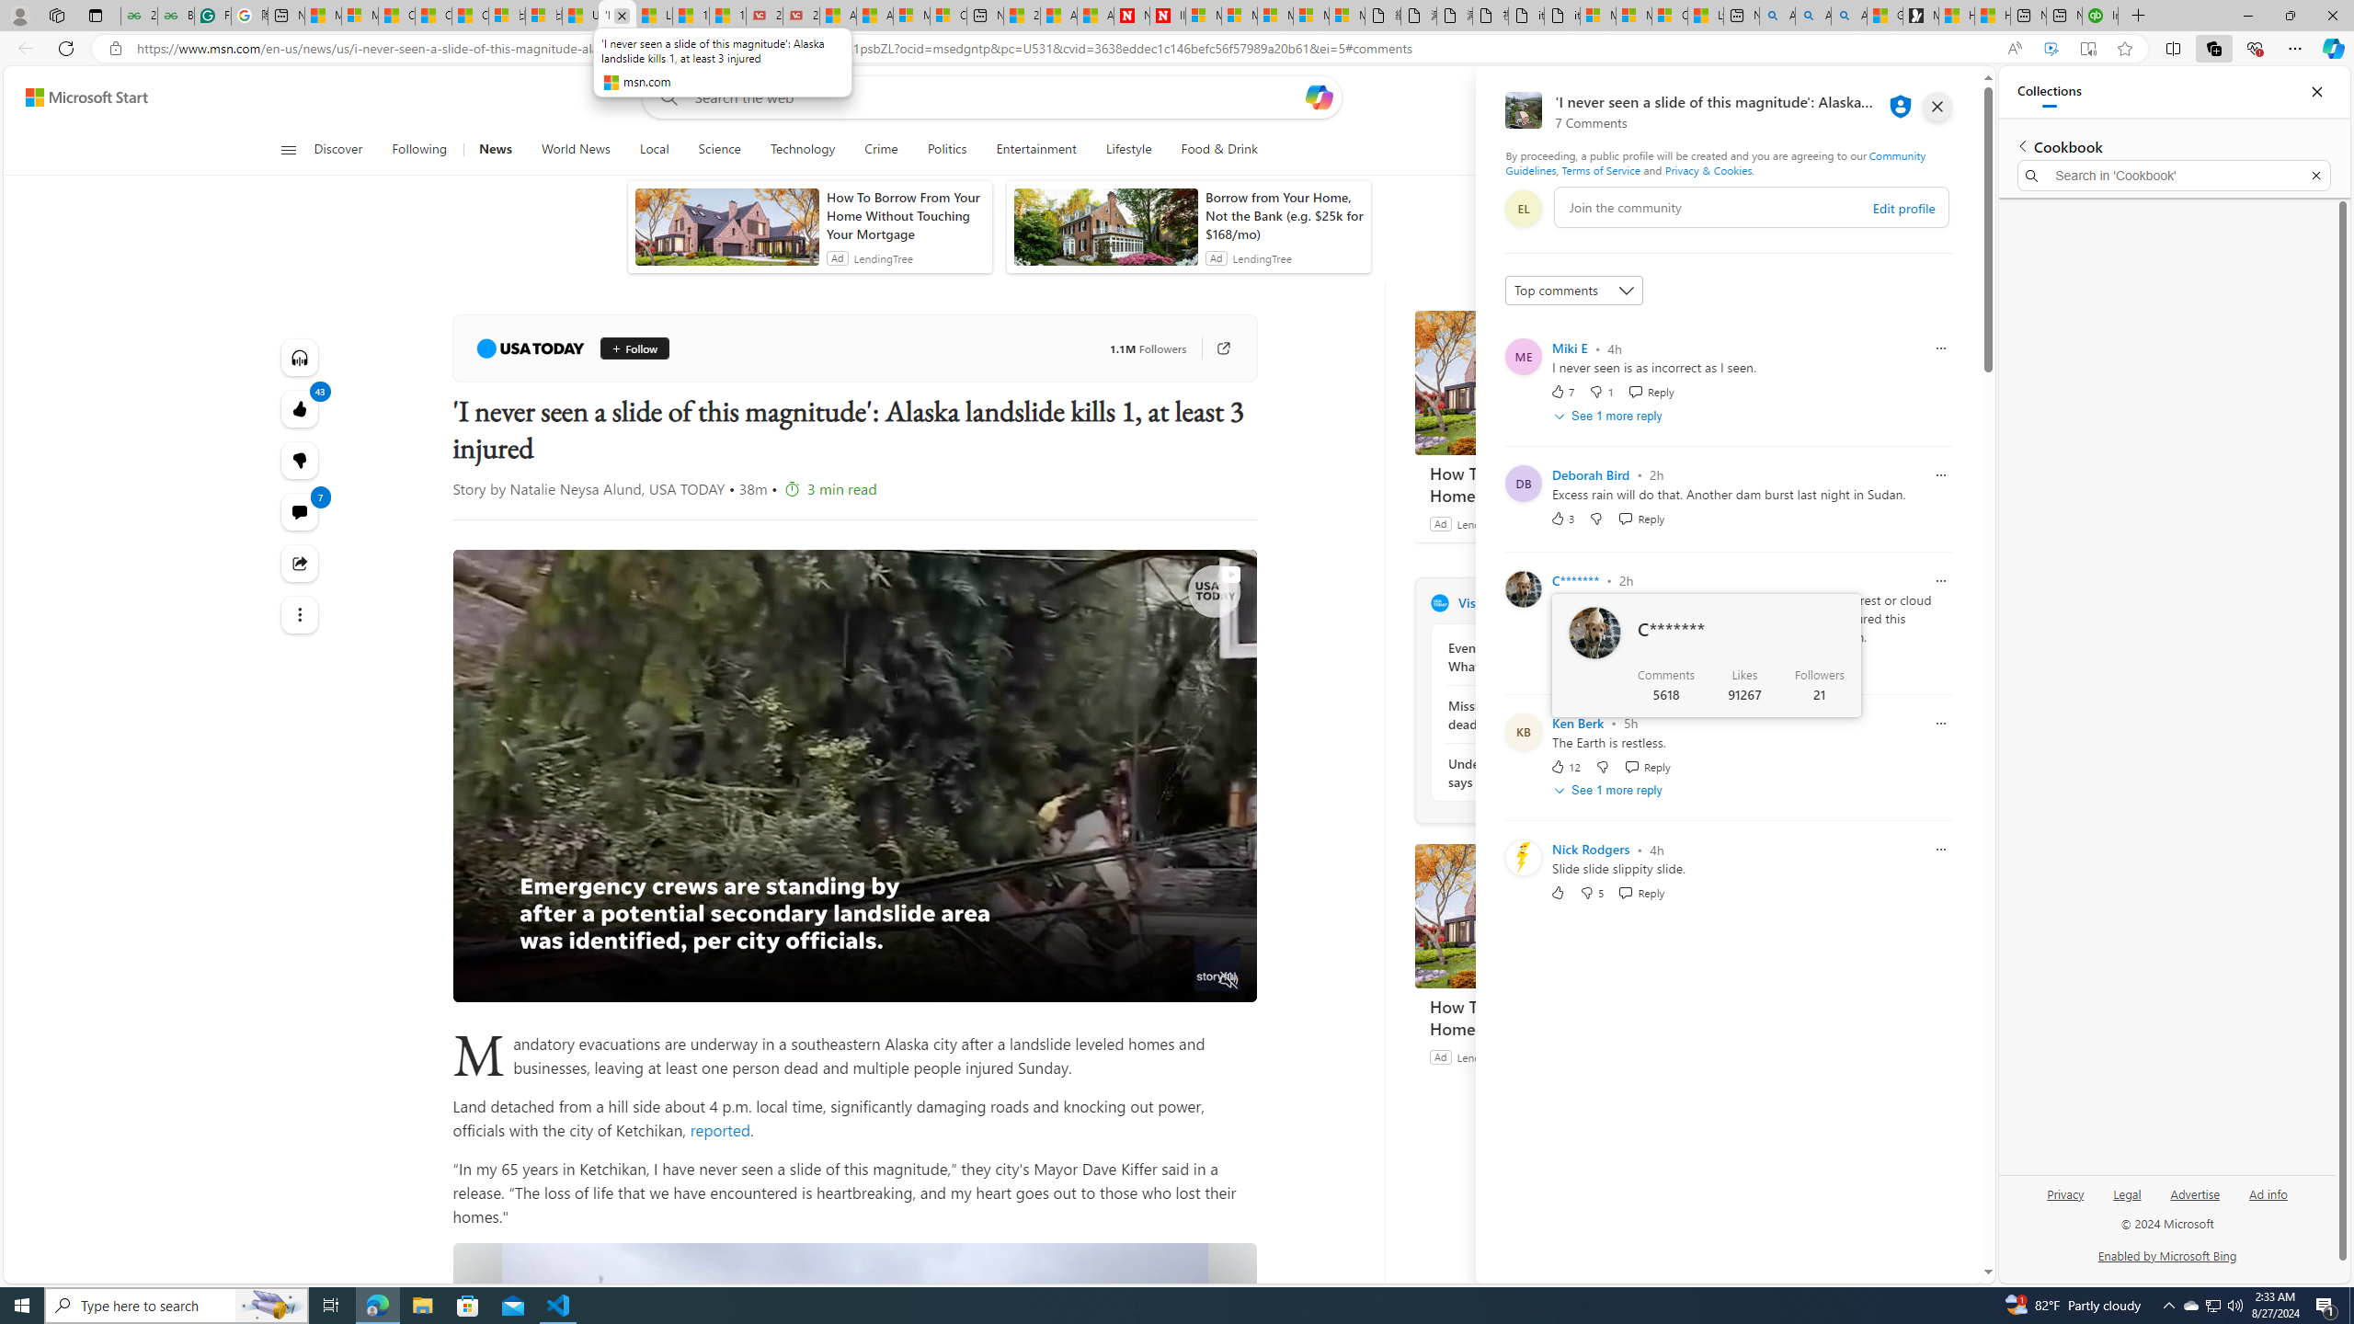  Describe the element at coordinates (1642, 893) in the screenshot. I see `Reply Reply Comment` at that location.